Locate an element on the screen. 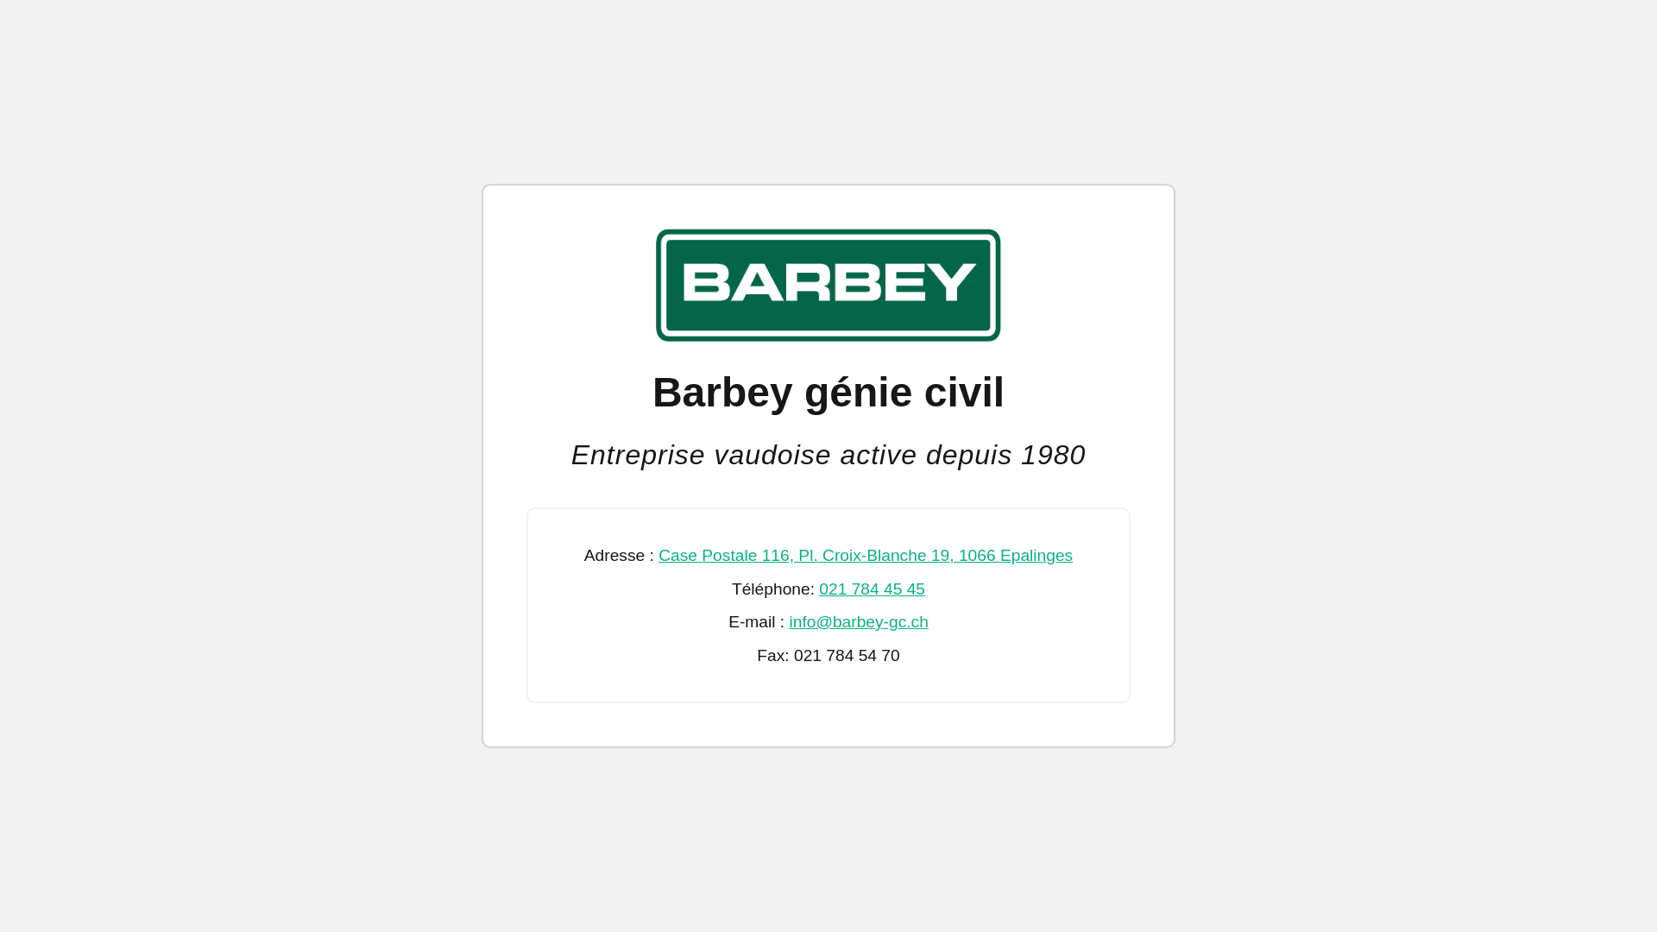 The image size is (1657, 932). info@barbey-gc.ch is located at coordinates (860, 621).